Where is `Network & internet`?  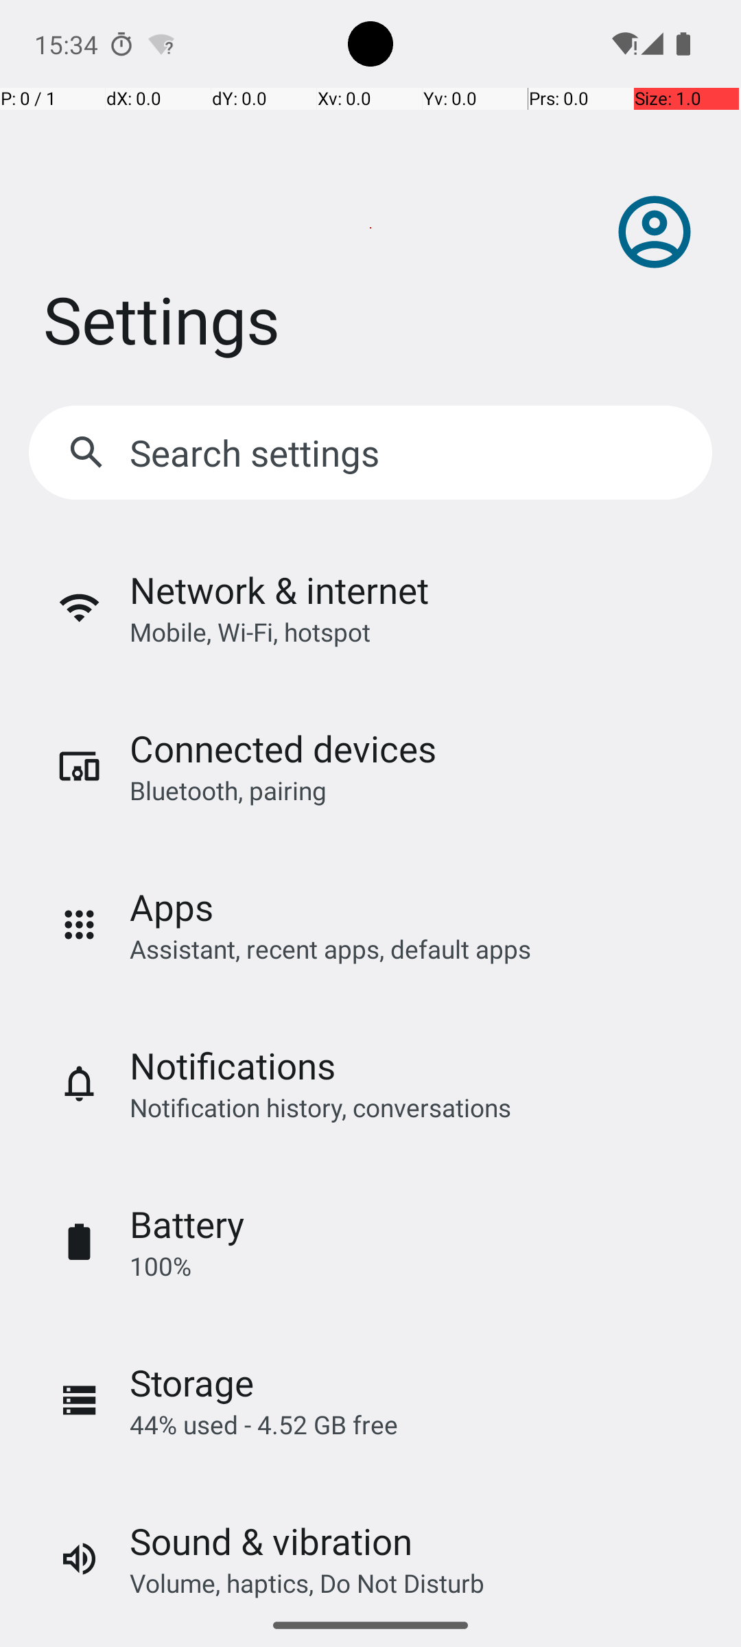
Network & internet is located at coordinates (279, 590).